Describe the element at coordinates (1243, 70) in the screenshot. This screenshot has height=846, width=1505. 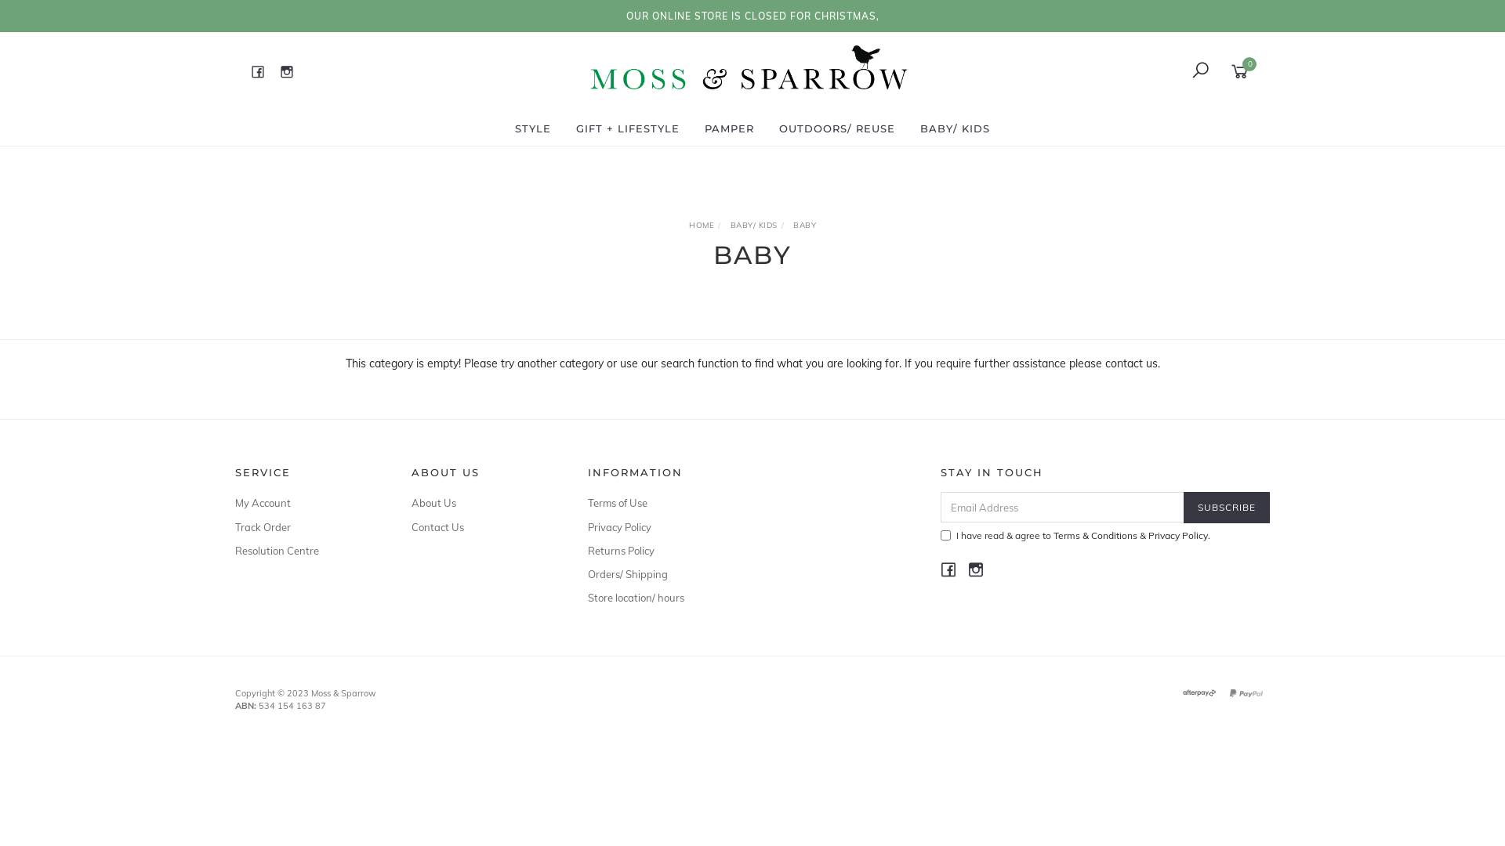
I see `0` at that location.